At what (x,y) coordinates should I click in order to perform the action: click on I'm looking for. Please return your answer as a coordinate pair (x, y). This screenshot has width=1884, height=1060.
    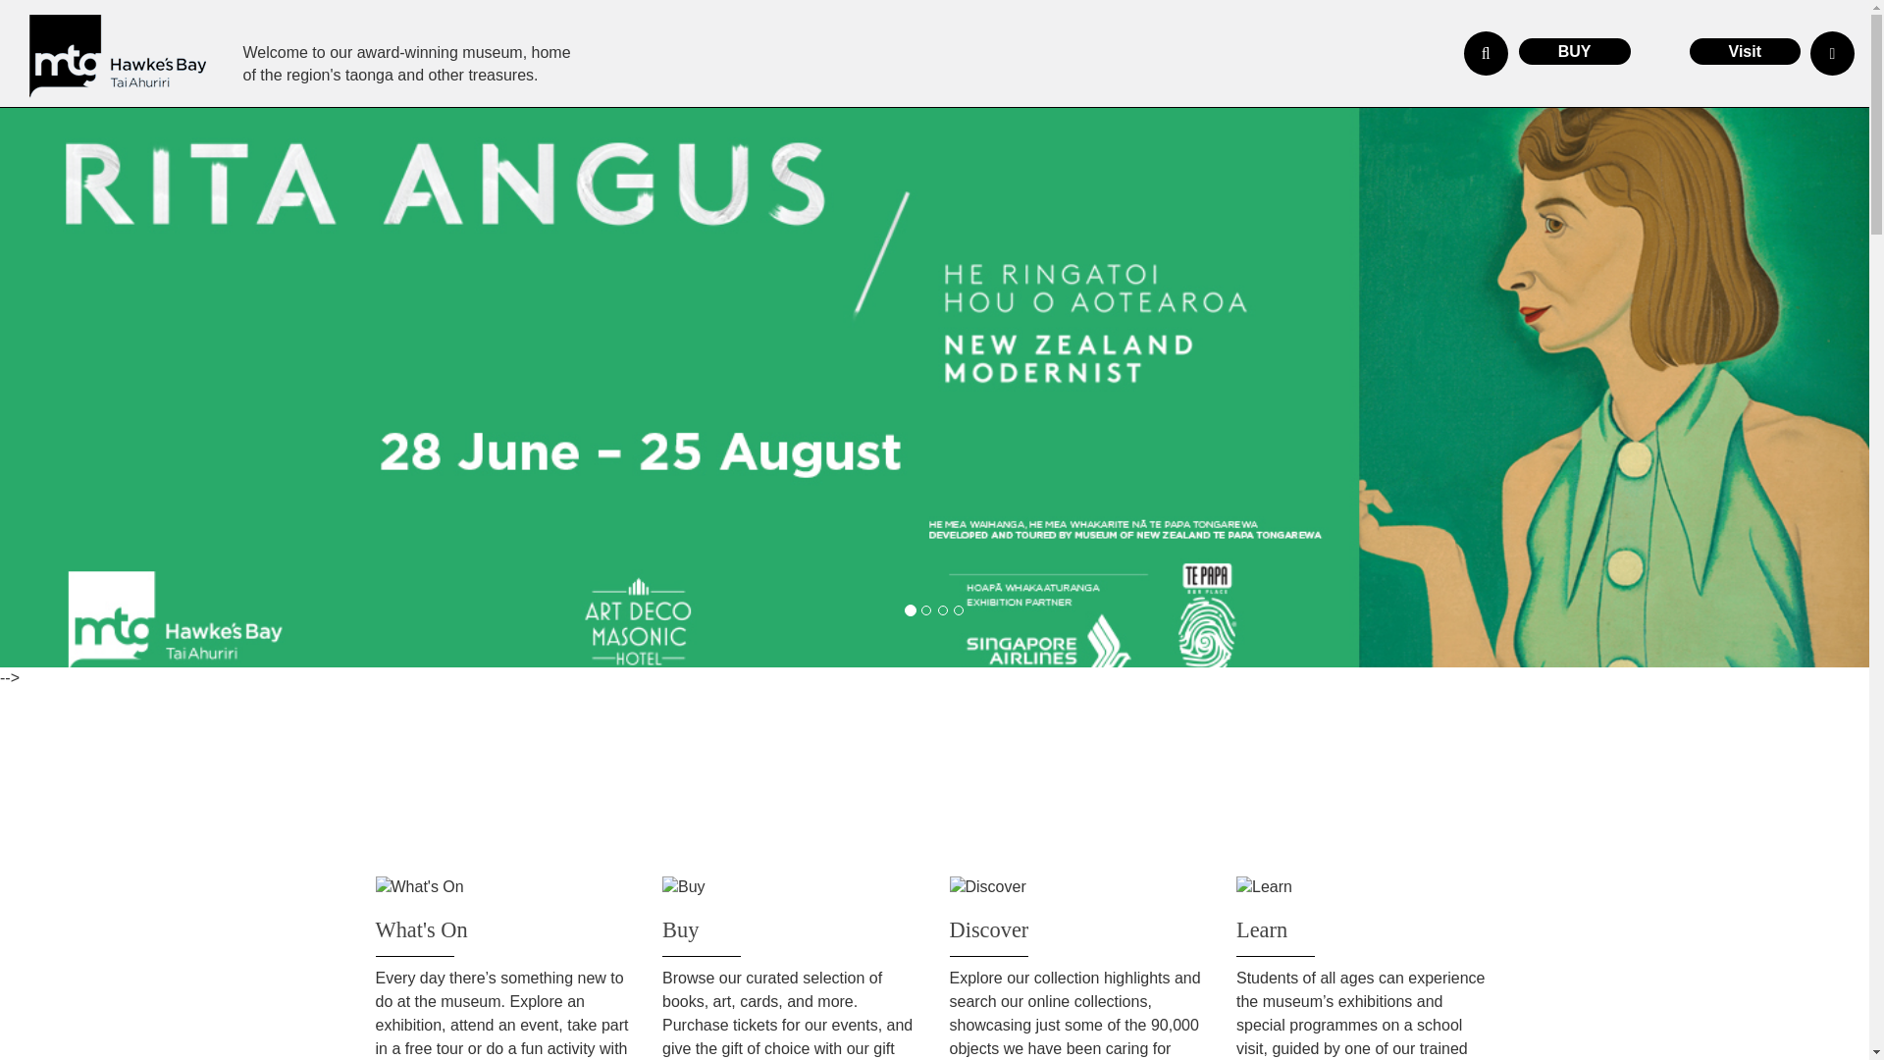
    Looking at the image, I should click on (1486, 53).